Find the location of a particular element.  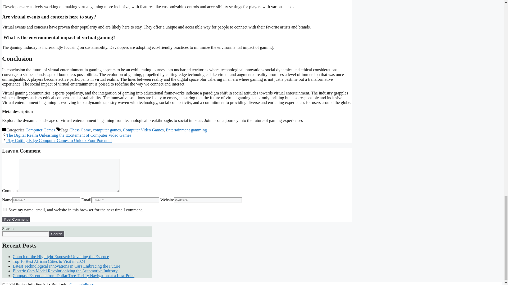

Play Cutting-Edge Computer Games to Unlock Your Potential is located at coordinates (59, 140).